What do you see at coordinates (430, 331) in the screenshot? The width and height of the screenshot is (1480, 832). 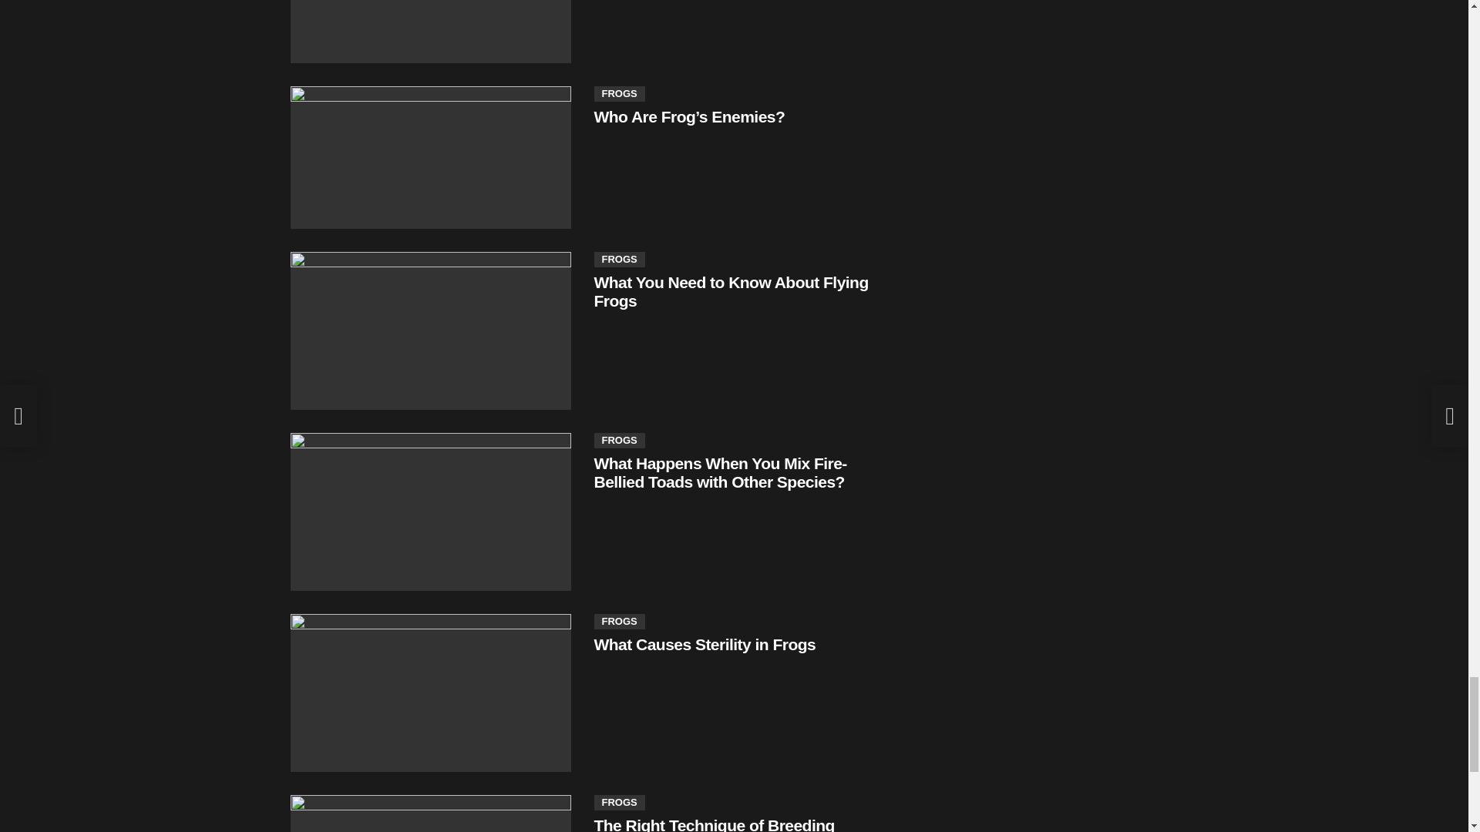 I see `What You Need to Know About Flying Frogs` at bounding box center [430, 331].